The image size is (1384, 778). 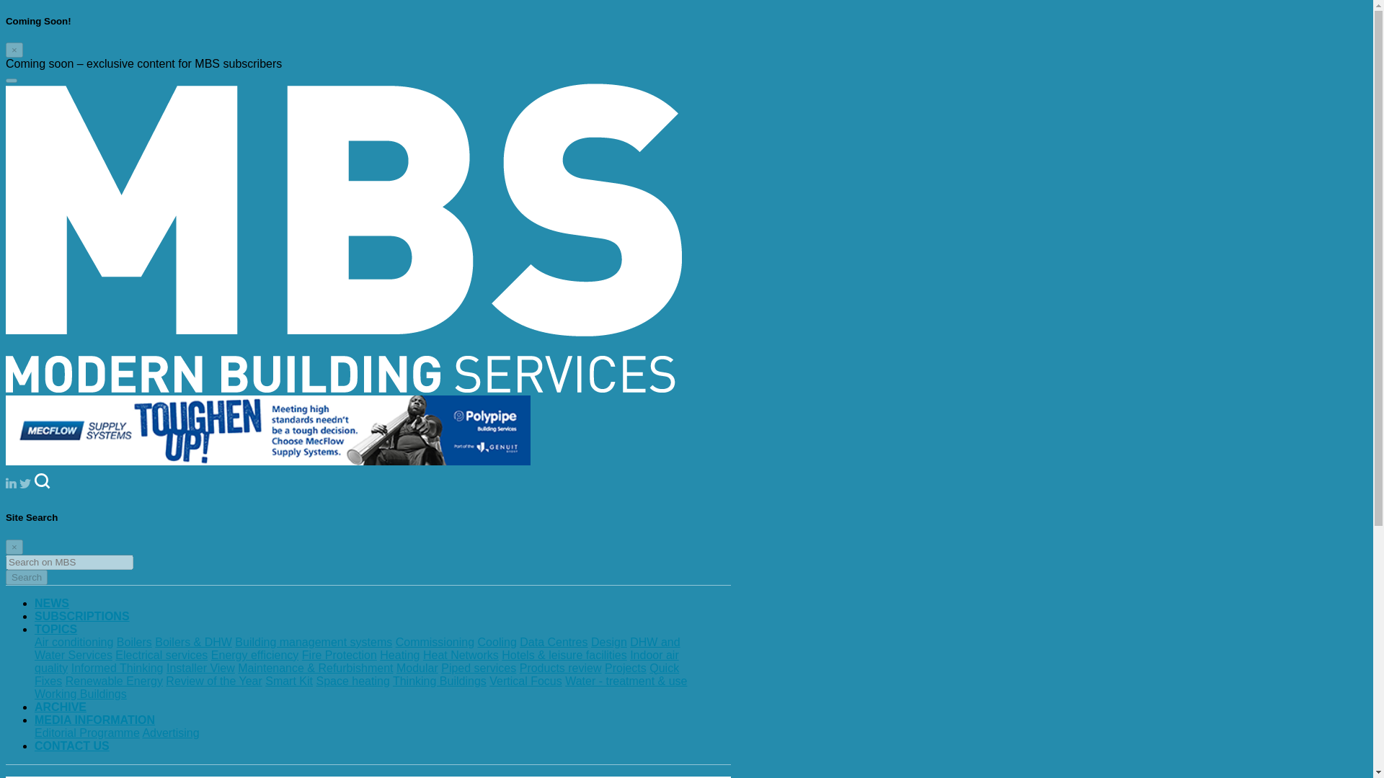 What do you see at coordinates (339, 655) in the screenshot?
I see `Fire Protection` at bounding box center [339, 655].